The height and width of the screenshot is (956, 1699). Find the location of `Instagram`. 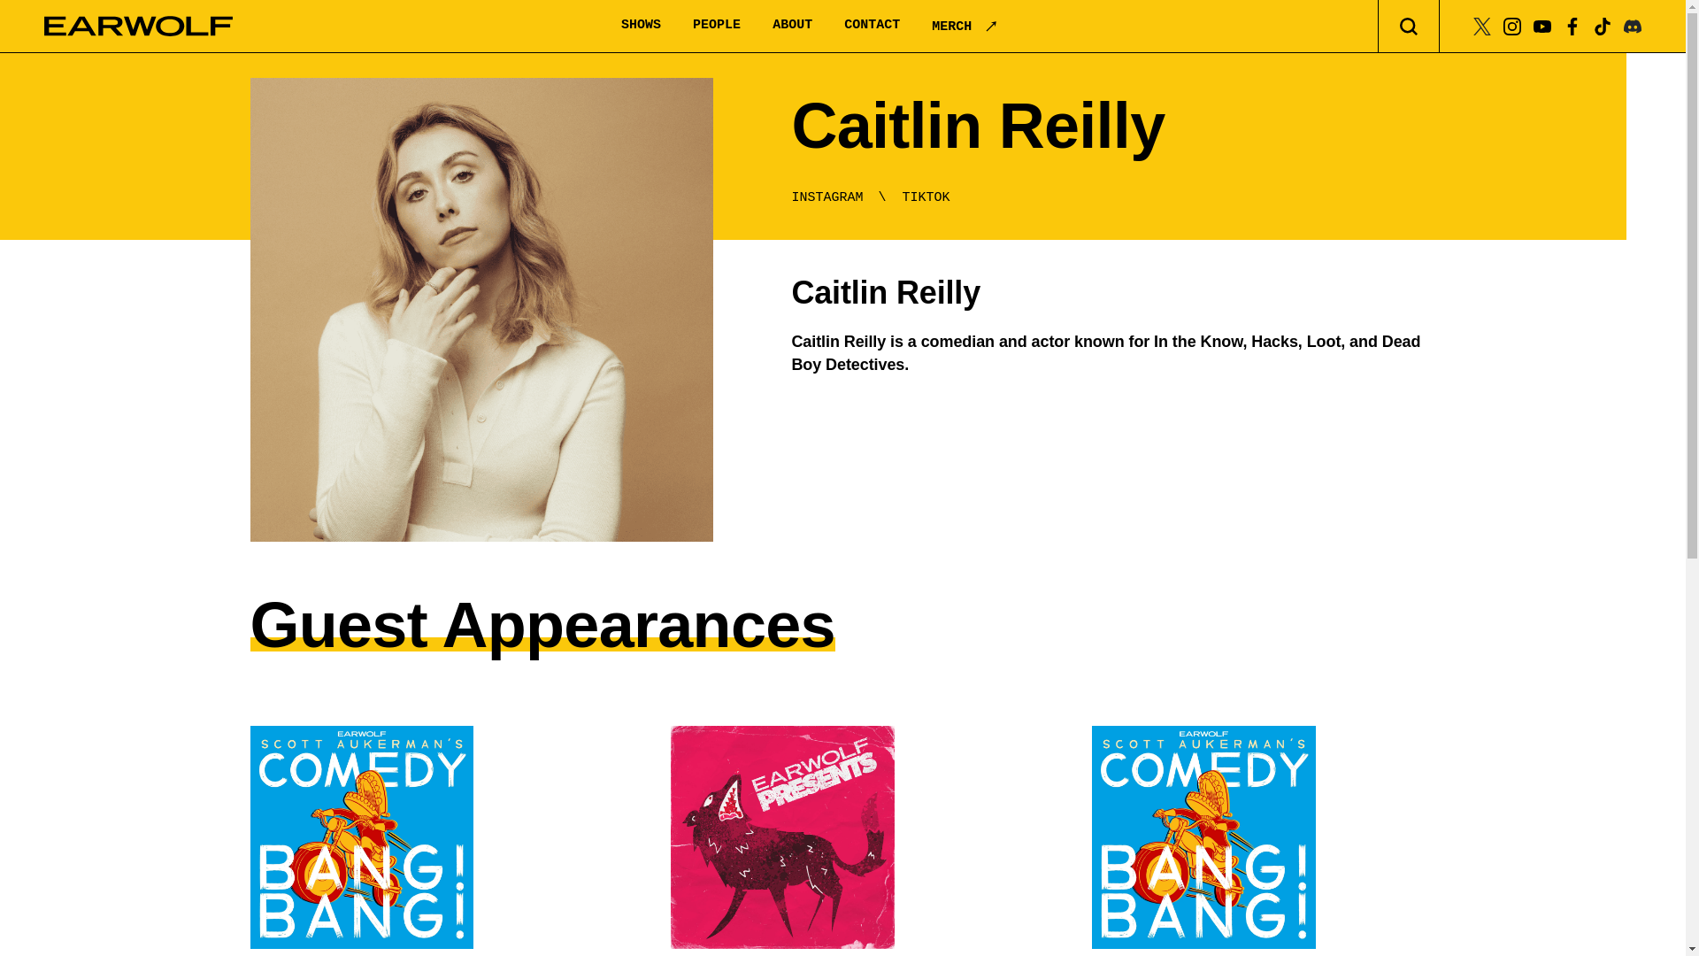

Instagram is located at coordinates (1511, 25).